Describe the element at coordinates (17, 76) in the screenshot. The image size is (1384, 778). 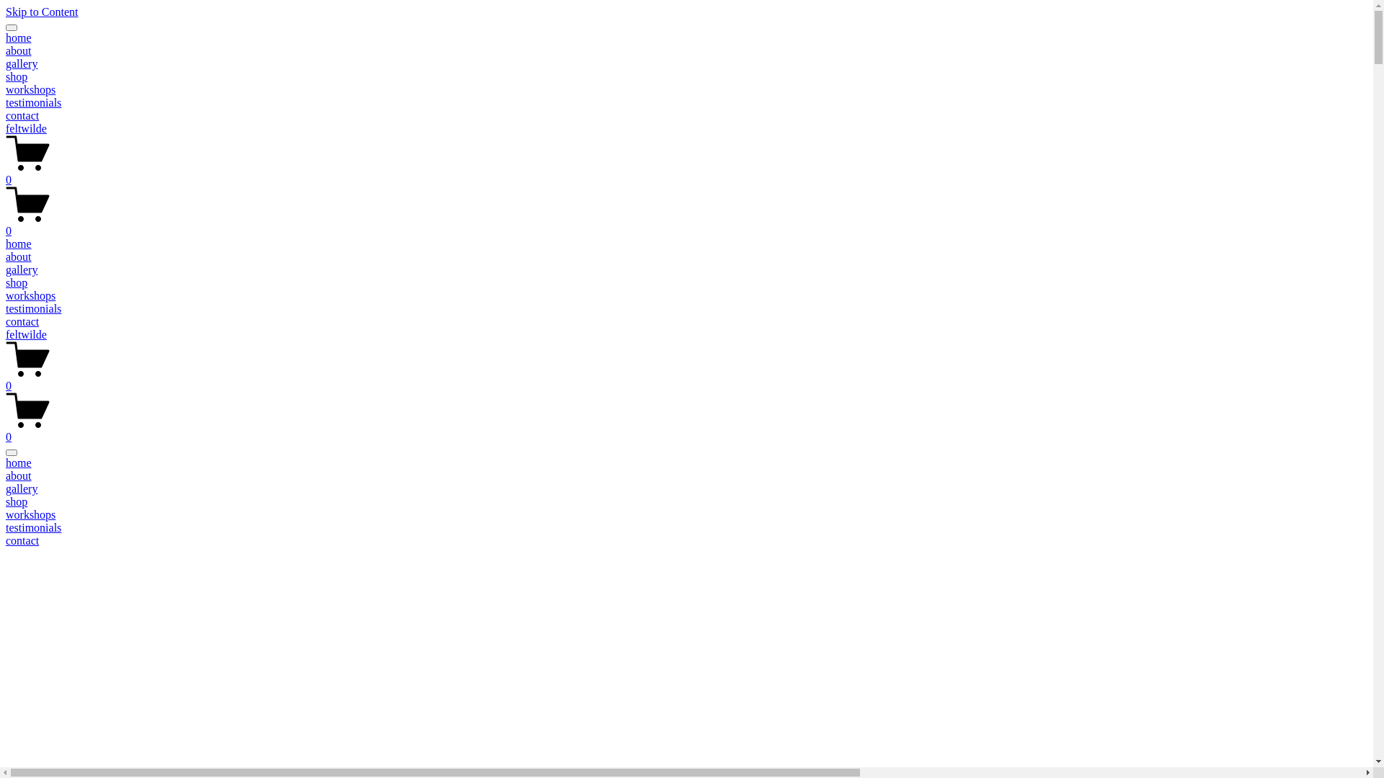
I see `shop` at that location.